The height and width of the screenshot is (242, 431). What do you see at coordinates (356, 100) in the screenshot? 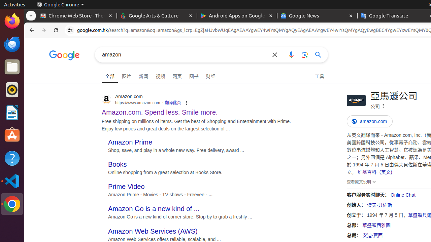
I see `“亞馬遜公司”的缩略图图片` at bounding box center [356, 100].